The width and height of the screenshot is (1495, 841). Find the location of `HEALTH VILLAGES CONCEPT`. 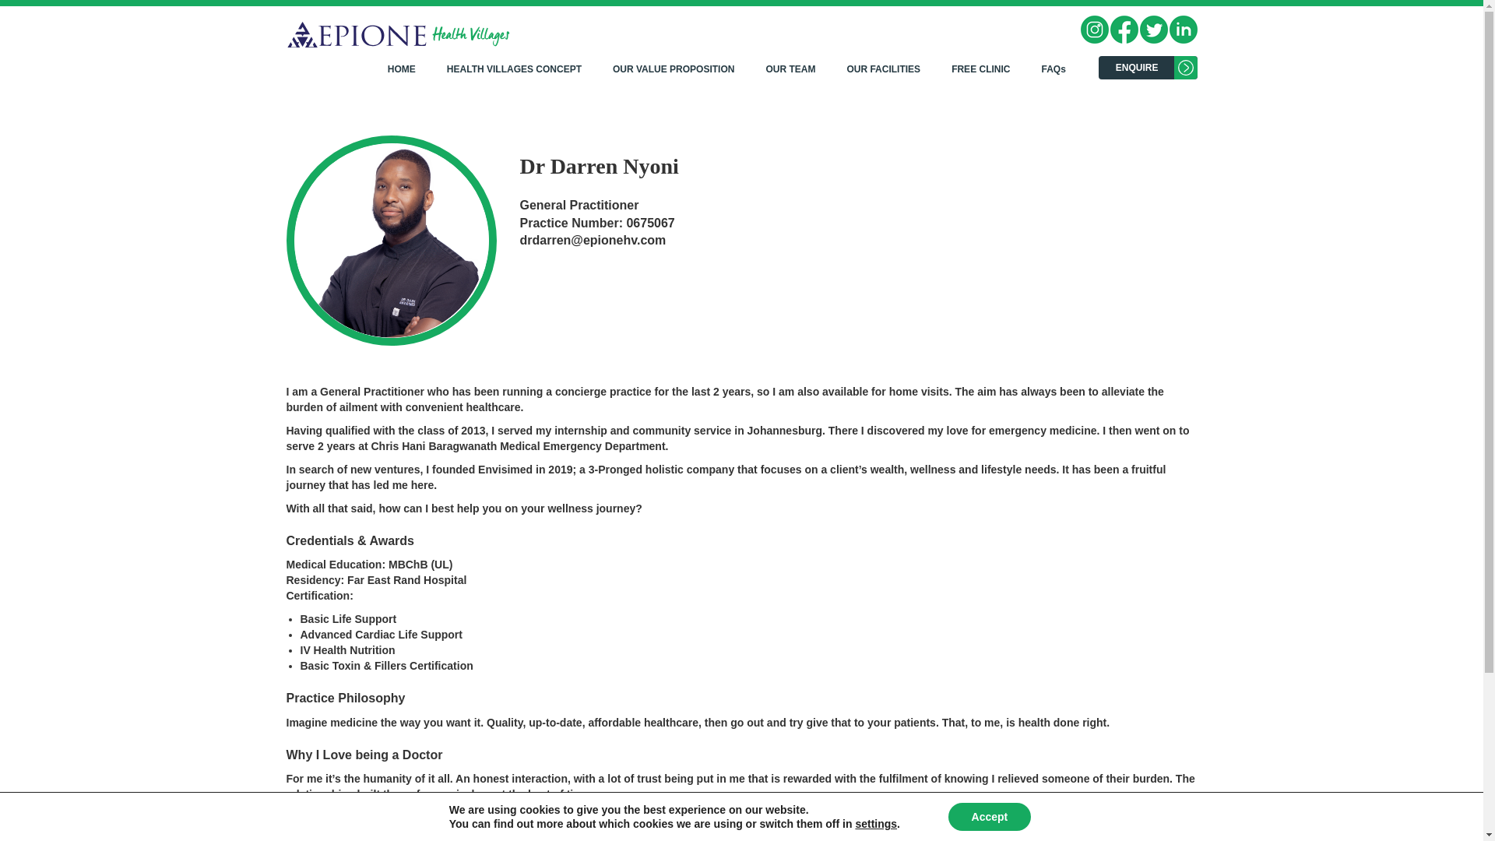

HEALTH VILLAGES CONCEPT is located at coordinates (514, 69).